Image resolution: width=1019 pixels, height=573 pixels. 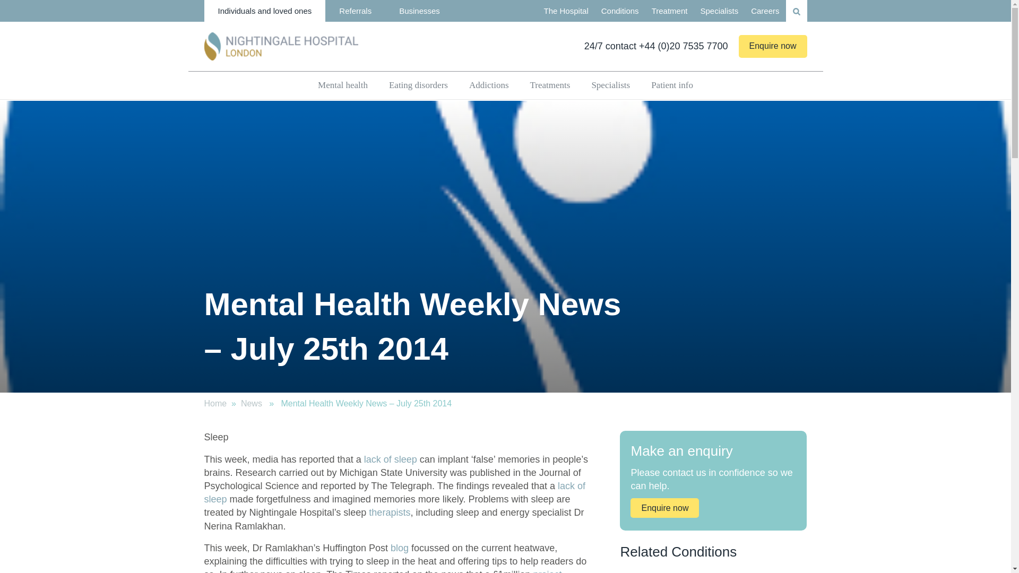 What do you see at coordinates (419, 11) in the screenshot?
I see `Businesses` at bounding box center [419, 11].